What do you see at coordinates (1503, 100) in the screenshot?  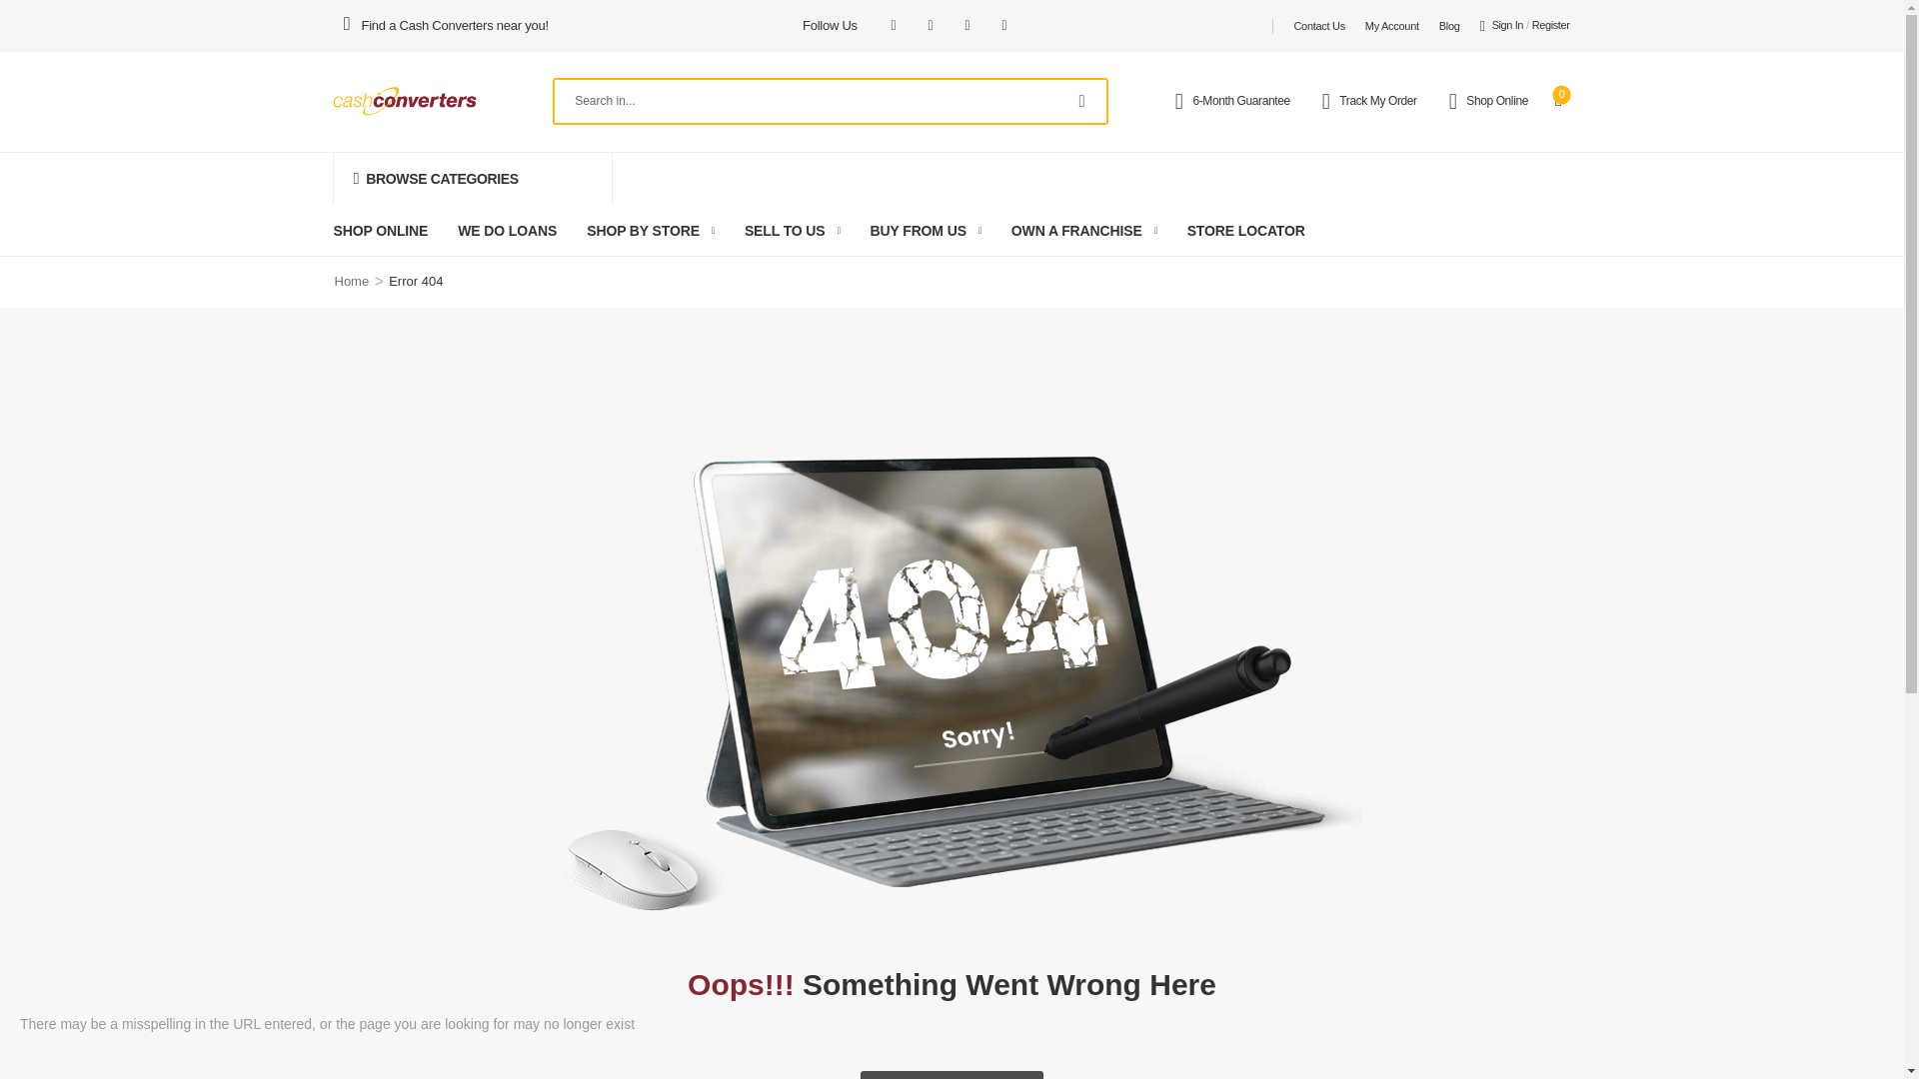 I see `Shop Online` at bounding box center [1503, 100].